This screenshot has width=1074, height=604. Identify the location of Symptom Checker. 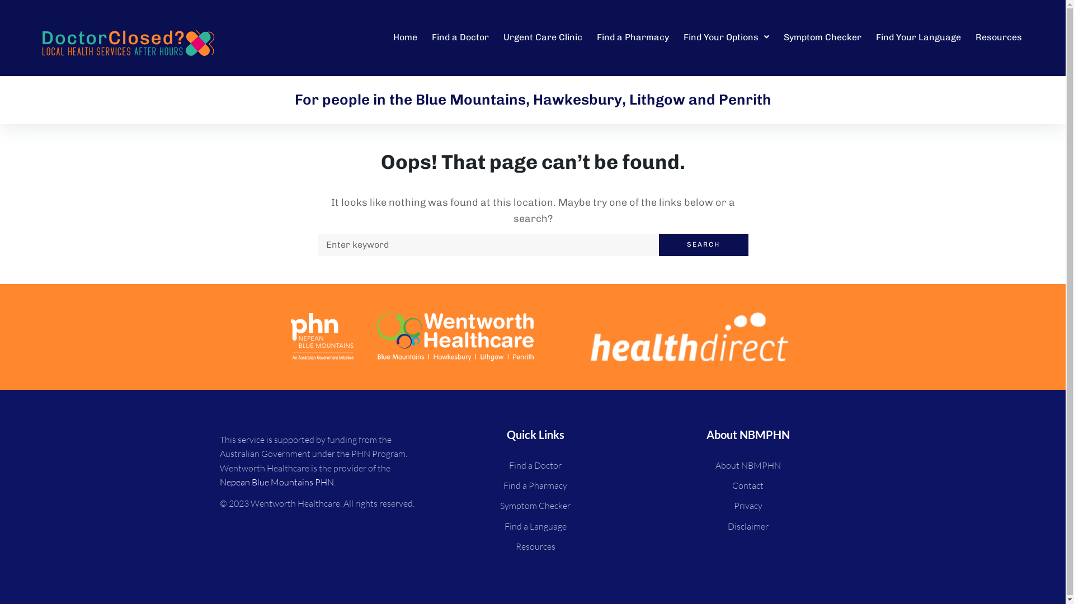
(535, 506).